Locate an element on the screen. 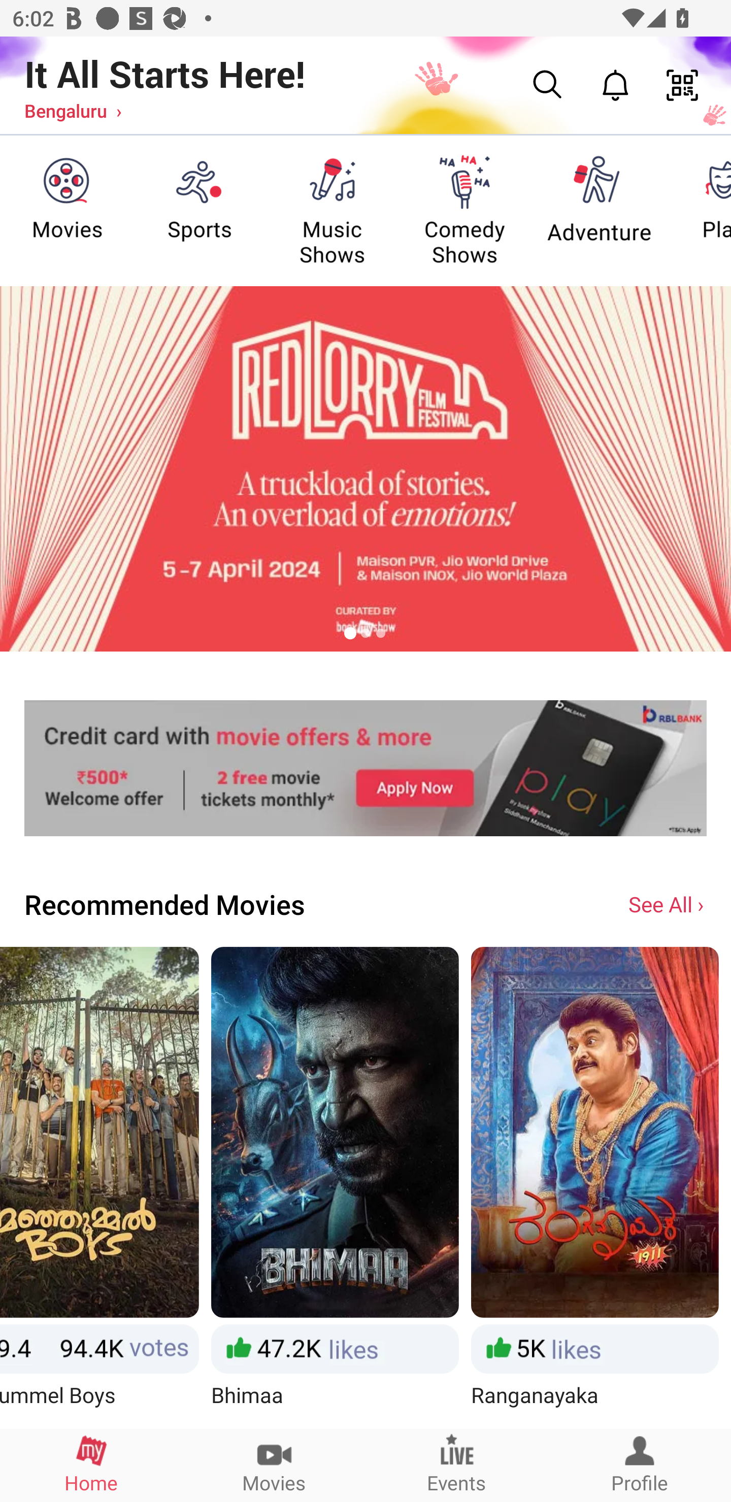 The height and width of the screenshot is (1502, 731). Profile is located at coordinates (640, 1465).